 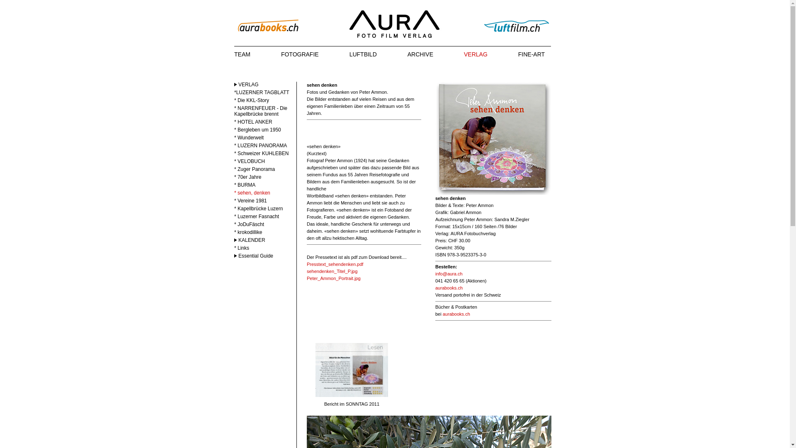 I want to click on * HOTEL ANKER, so click(x=253, y=122).